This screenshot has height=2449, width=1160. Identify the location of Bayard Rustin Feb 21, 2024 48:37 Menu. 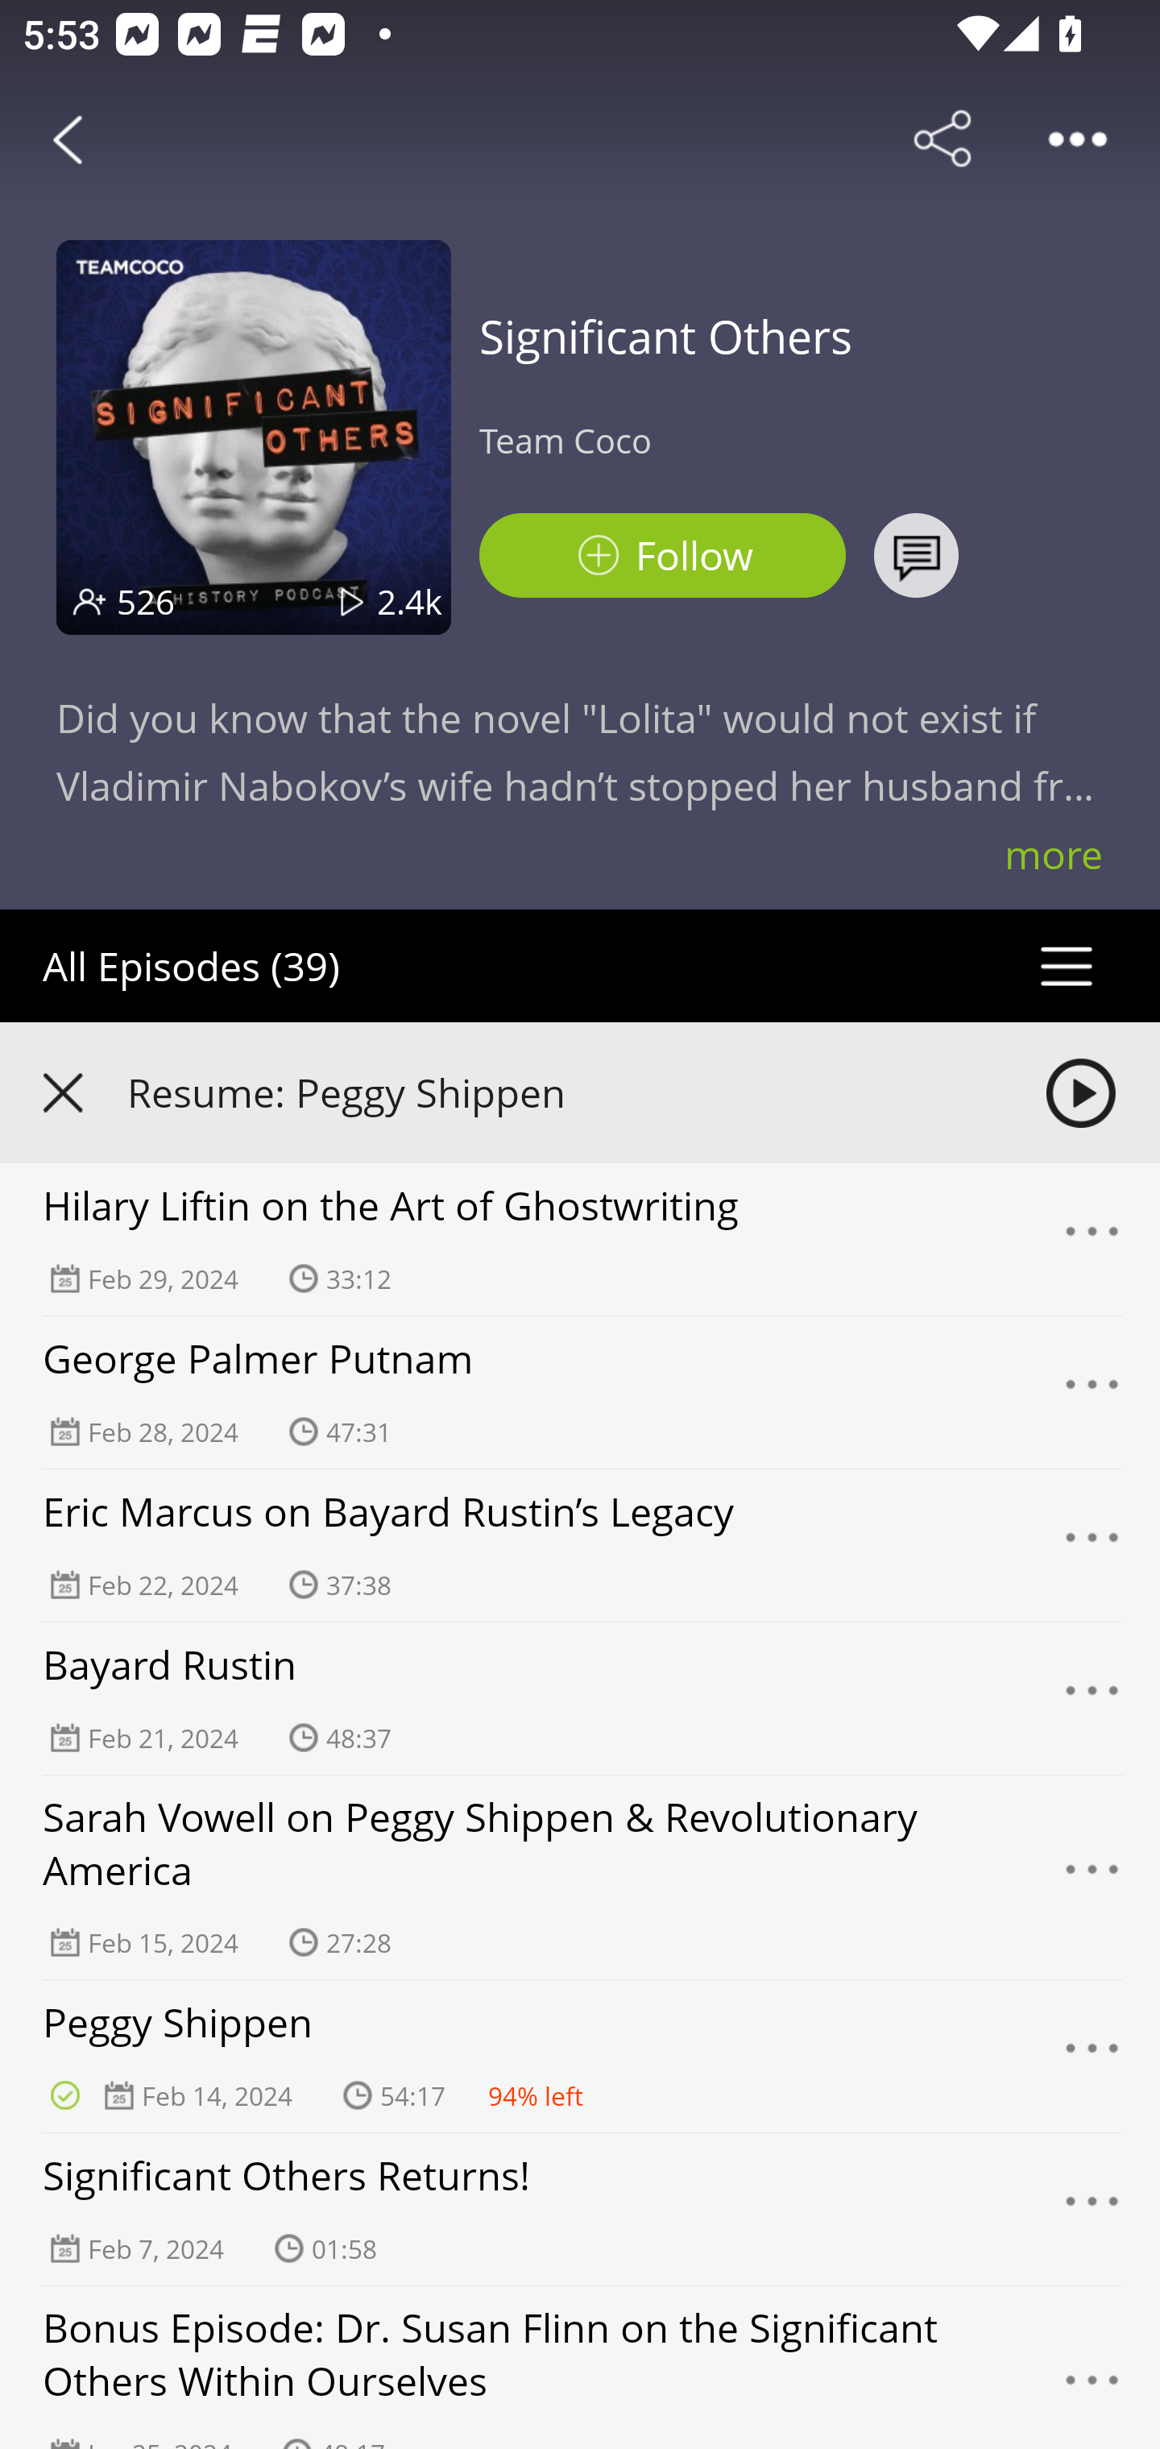
(580, 1698).